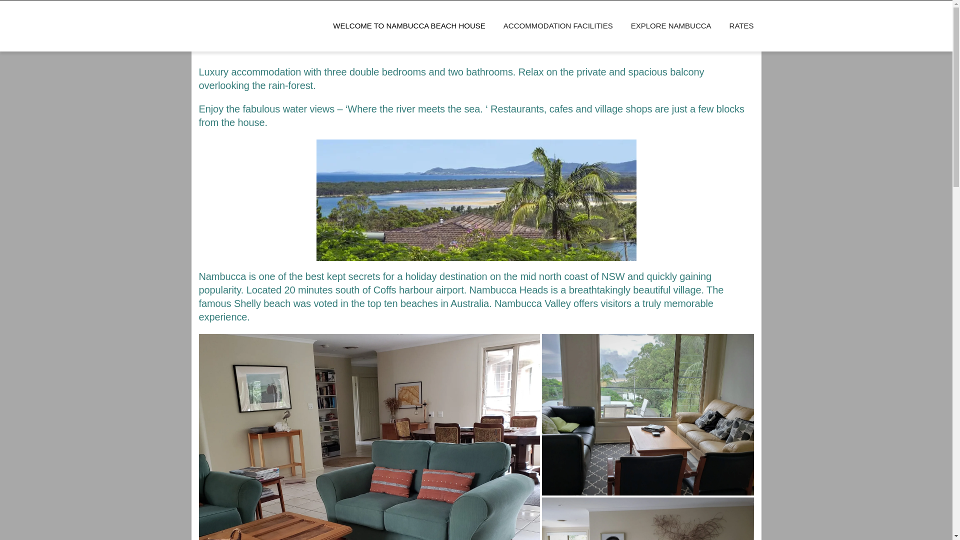  I want to click on NAMBUCCA BEACH HOUSE, so click(303, 15).